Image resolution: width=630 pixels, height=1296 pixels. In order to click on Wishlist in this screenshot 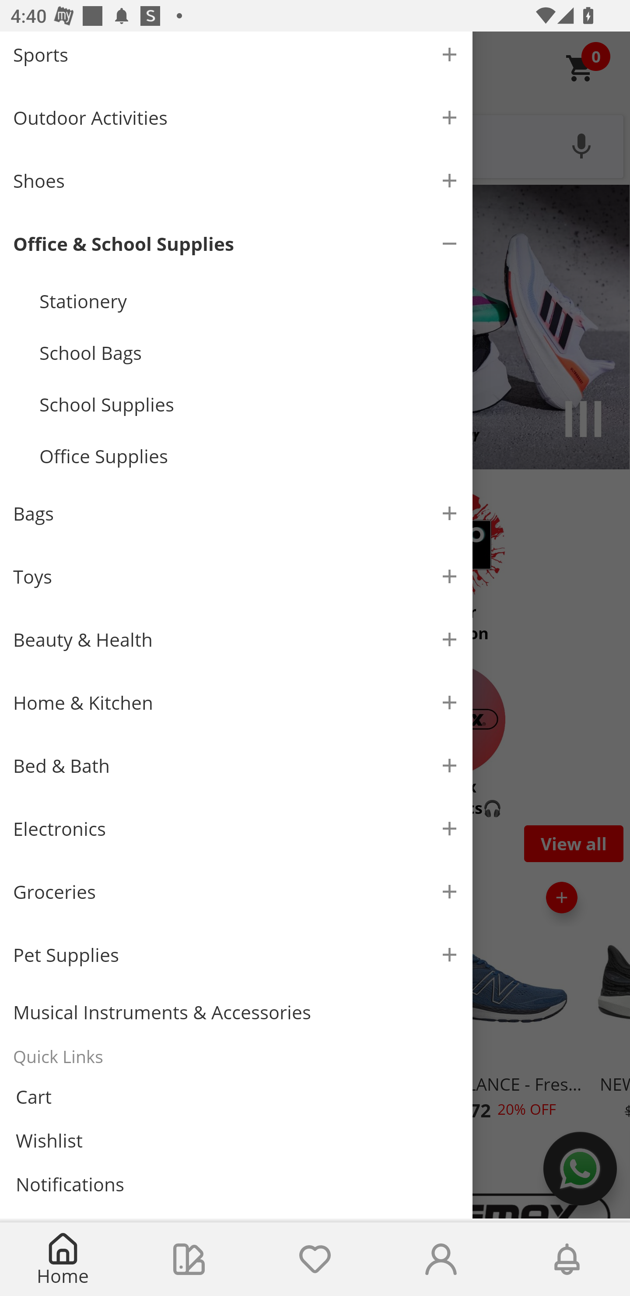, I will do `click(236, 1140)`.